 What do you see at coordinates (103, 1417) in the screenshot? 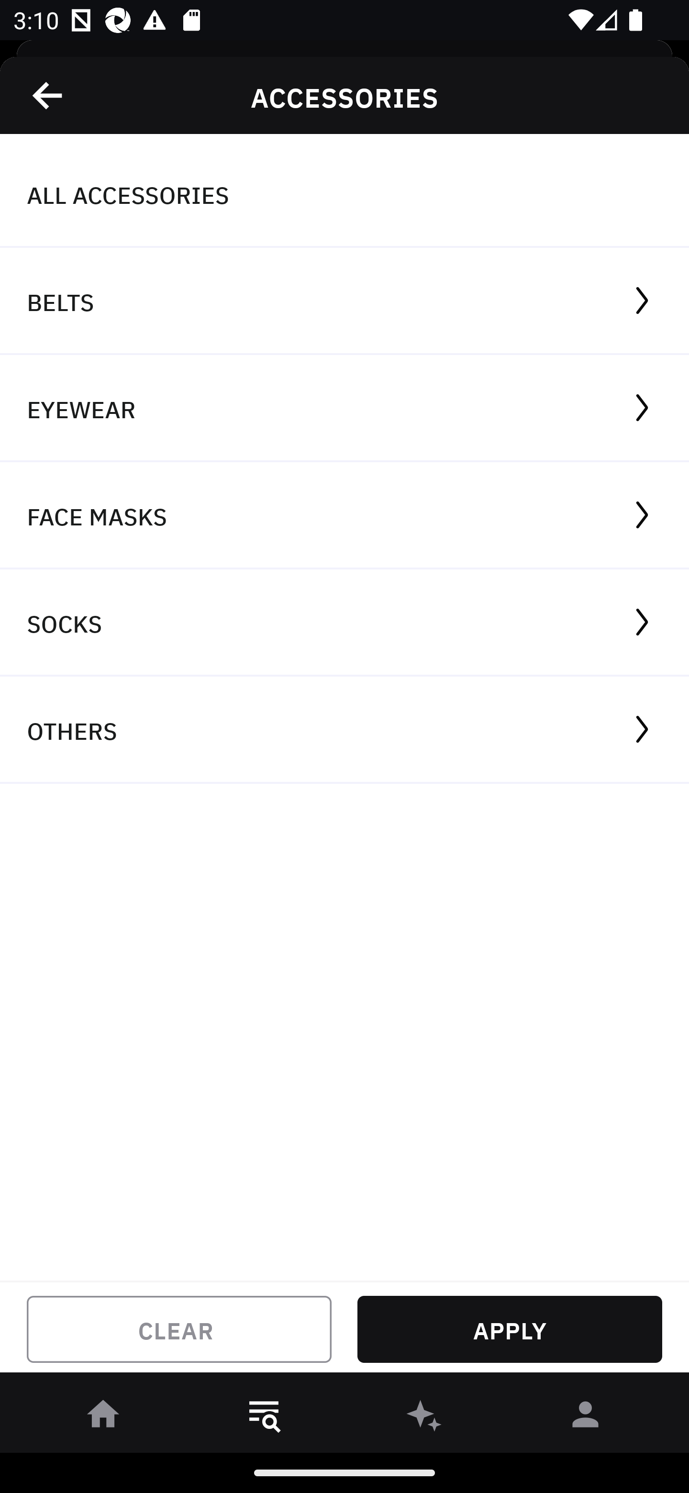
I see `󰋜` at bounding box center [103, 1417].